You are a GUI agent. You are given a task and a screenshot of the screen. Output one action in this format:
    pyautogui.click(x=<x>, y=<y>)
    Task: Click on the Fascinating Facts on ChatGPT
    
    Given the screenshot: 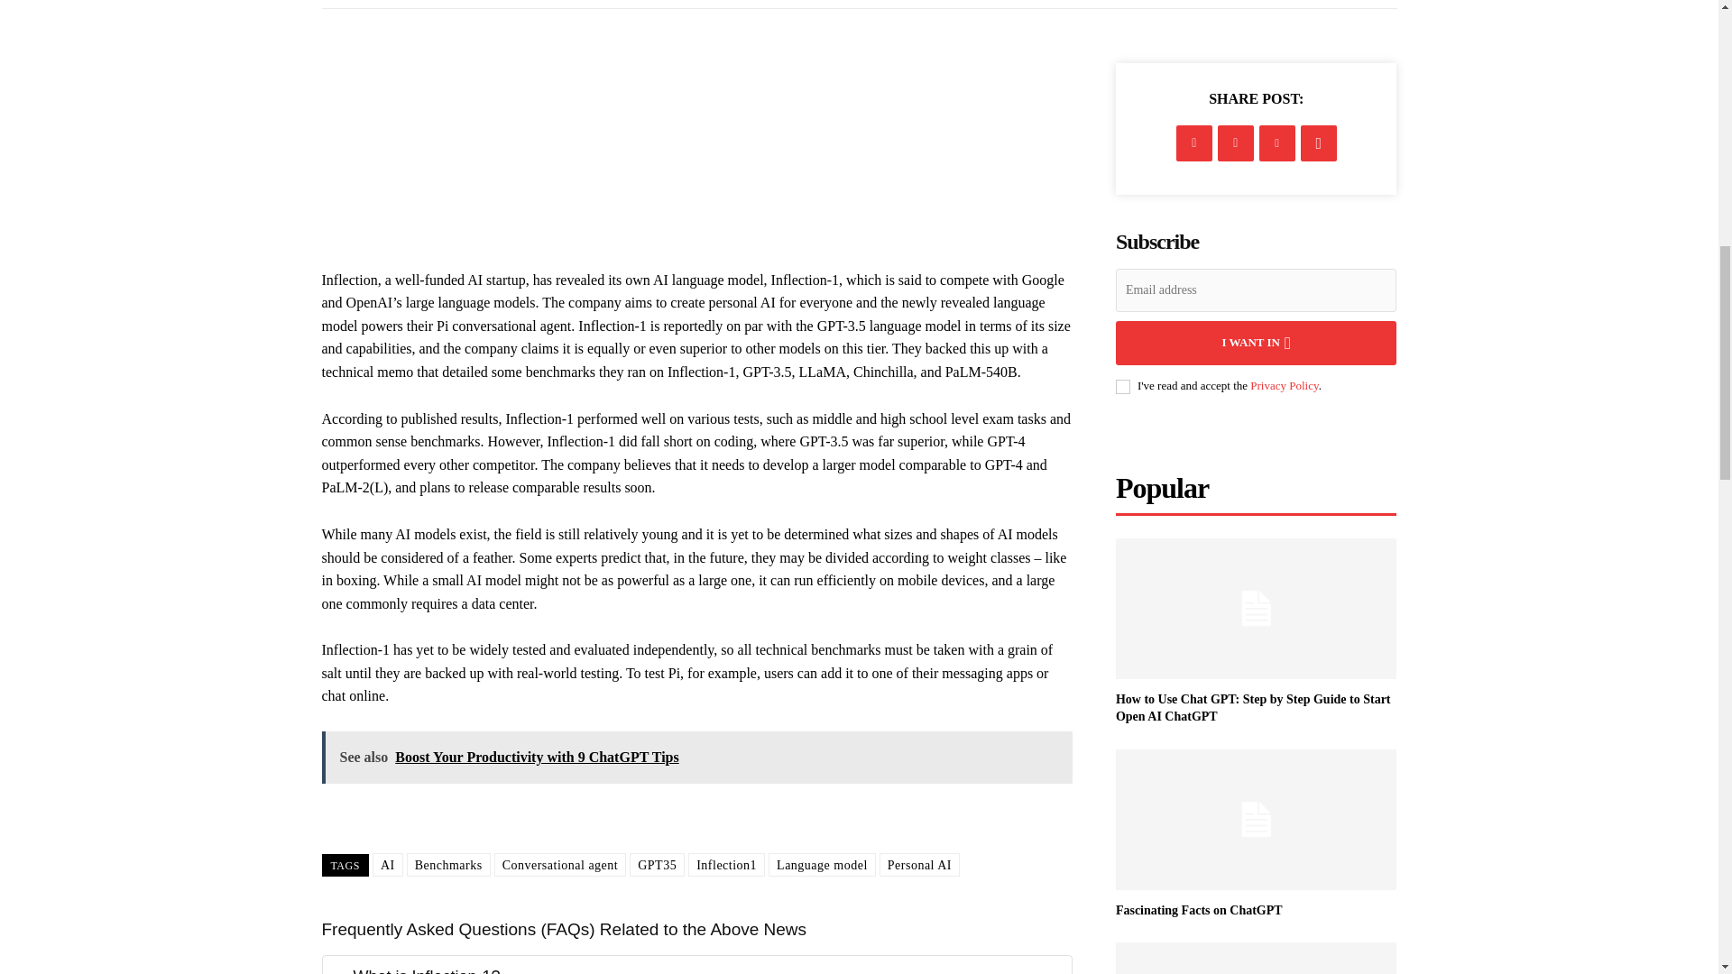 What is the action you would take?
    pyautogui.click(x=1256, y=819)
    